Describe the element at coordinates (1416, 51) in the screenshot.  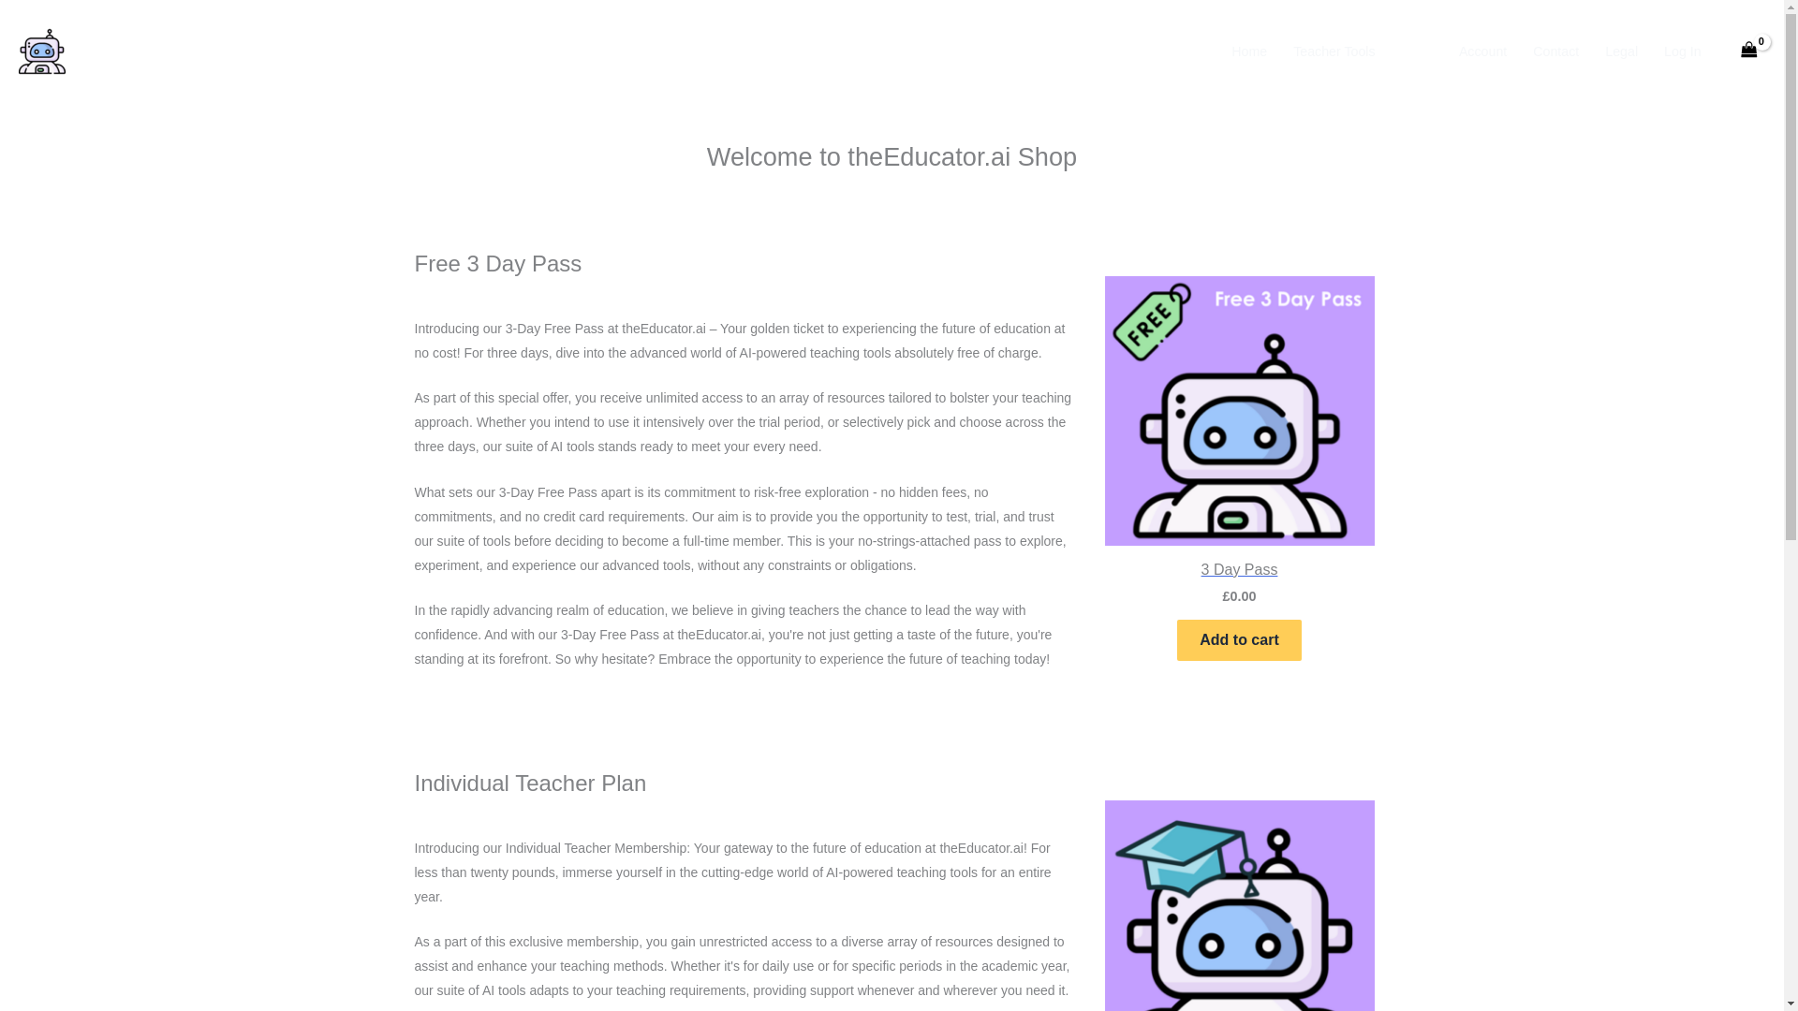
I see `Shop` at that location.